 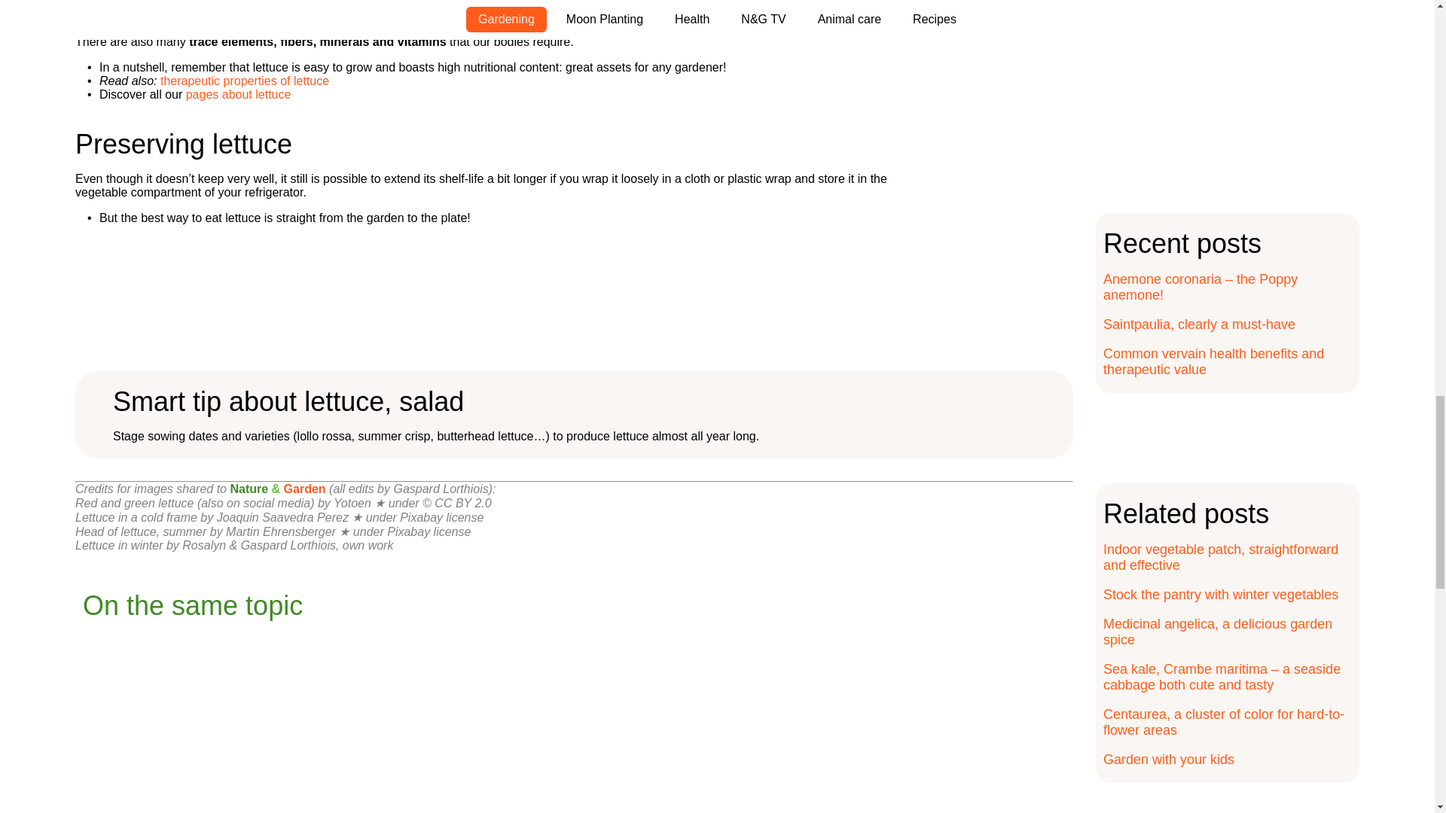 What do you see at coordinates (282, 517) in the screenshot?
I see `Get to know Joaquin Saavedra Perez` at bounding box center [282, 517].